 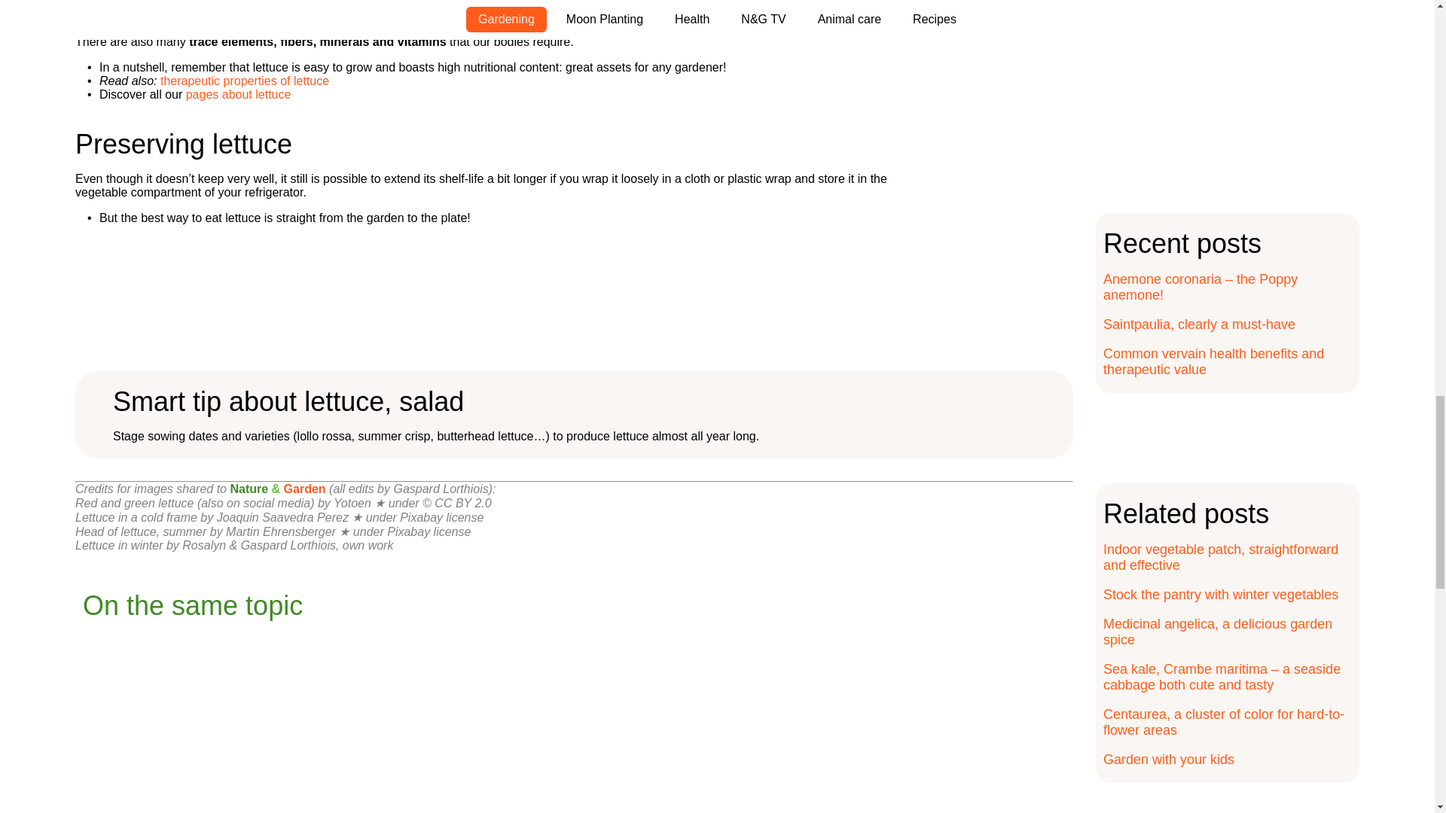 What do you see at coordinates (282, 517) in the screenshot?
I see `Get to know Joaquin Saavedra Perez` at bounding box center [282, 517].